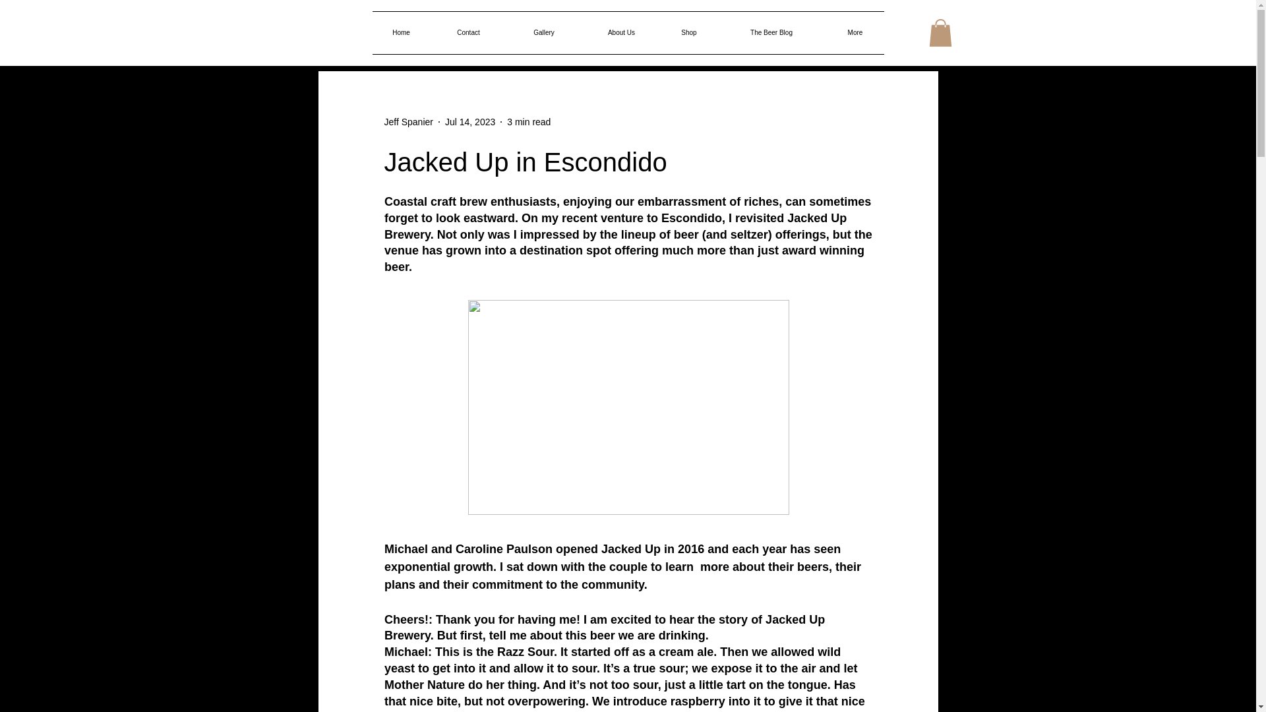  Describe the element at coordinates (543, 33) in the screenshot. I see `Gallery` at that location.